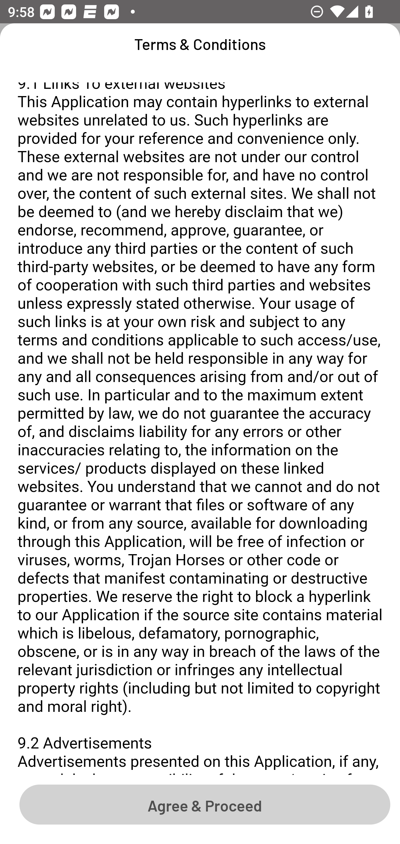 This screenshot has height=844, width=400. Describe the element at coordinates (205, 804) in the screenshot. I see `Agree & Proceed` at that location.